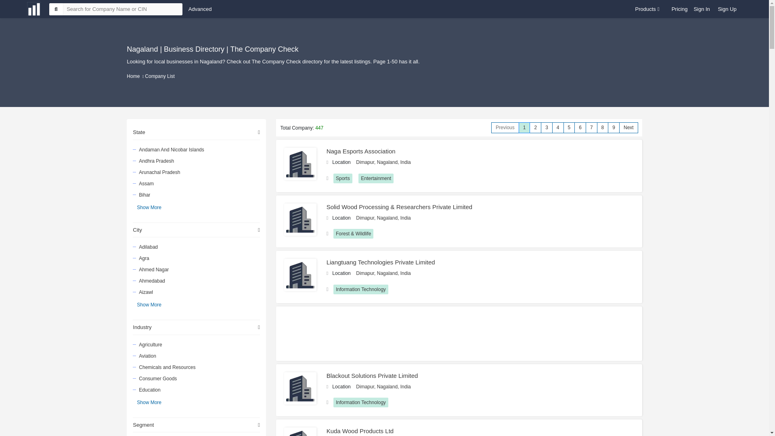  What do you see at coordinates (680, 9) in the screenshot?
I see `Pricing` at bounding box center [680, 9].